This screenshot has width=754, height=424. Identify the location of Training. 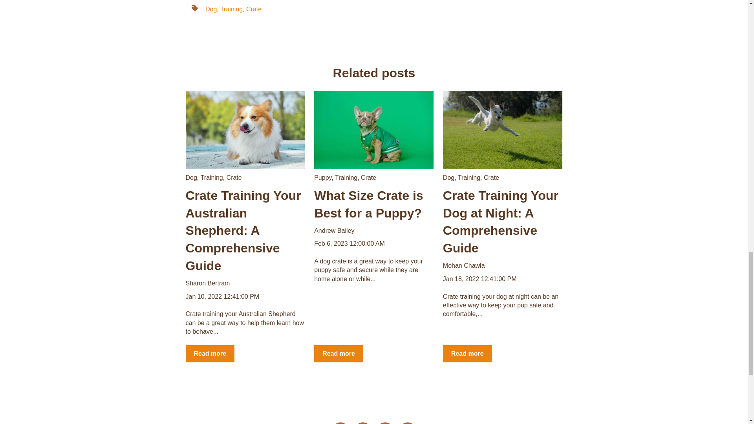
(211, 177).